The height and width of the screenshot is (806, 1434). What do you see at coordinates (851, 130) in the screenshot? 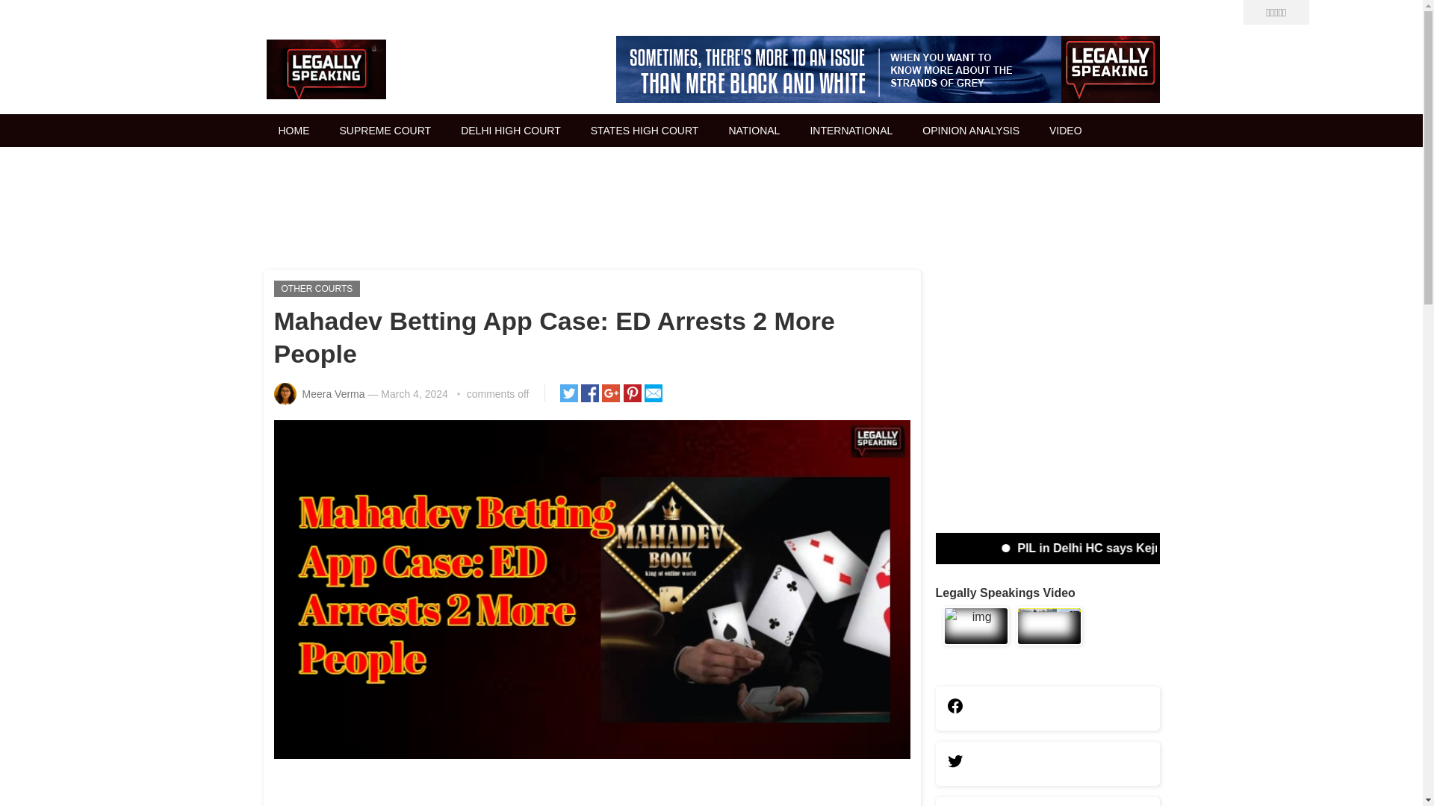
I see `INTERNATIONAL` at bounding box center [851, 130].